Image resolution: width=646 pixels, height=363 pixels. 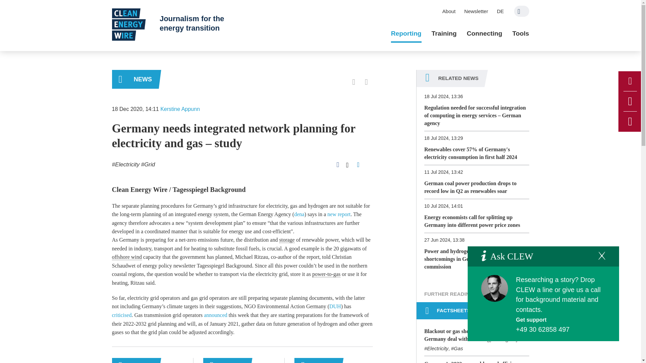 What do you see at coordinates (521, 34) in the screenshot?
I see `Tools` at bounding box center [521, 34].